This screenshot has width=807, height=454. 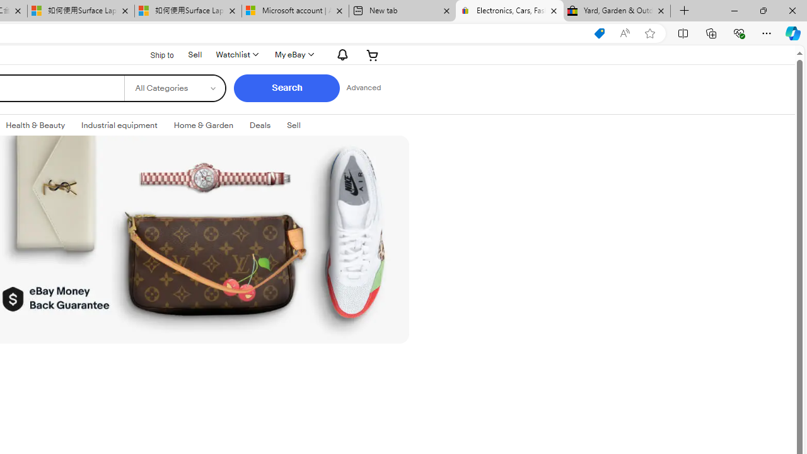 What do you see at coordinates (236, 54) in the screenshot?
I see `Watchlist` at bounding box center [236, 54].